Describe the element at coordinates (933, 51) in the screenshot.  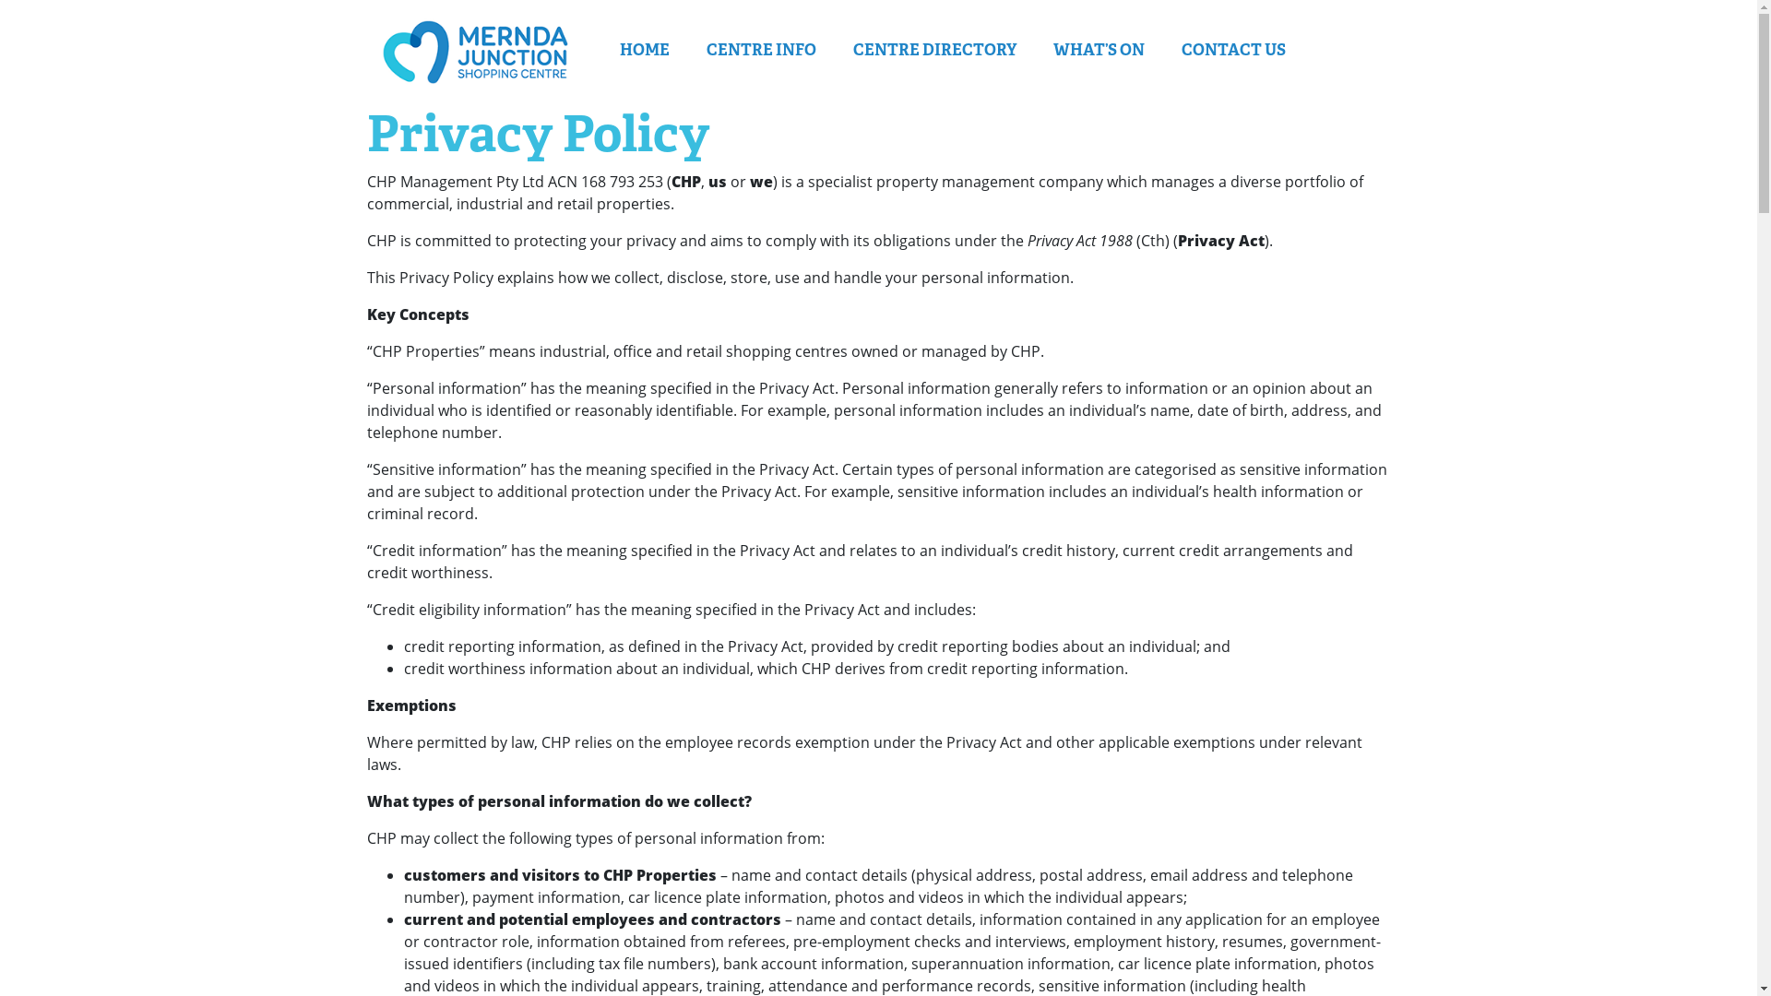
I see `CENTRE DIRECTORY` at that location.